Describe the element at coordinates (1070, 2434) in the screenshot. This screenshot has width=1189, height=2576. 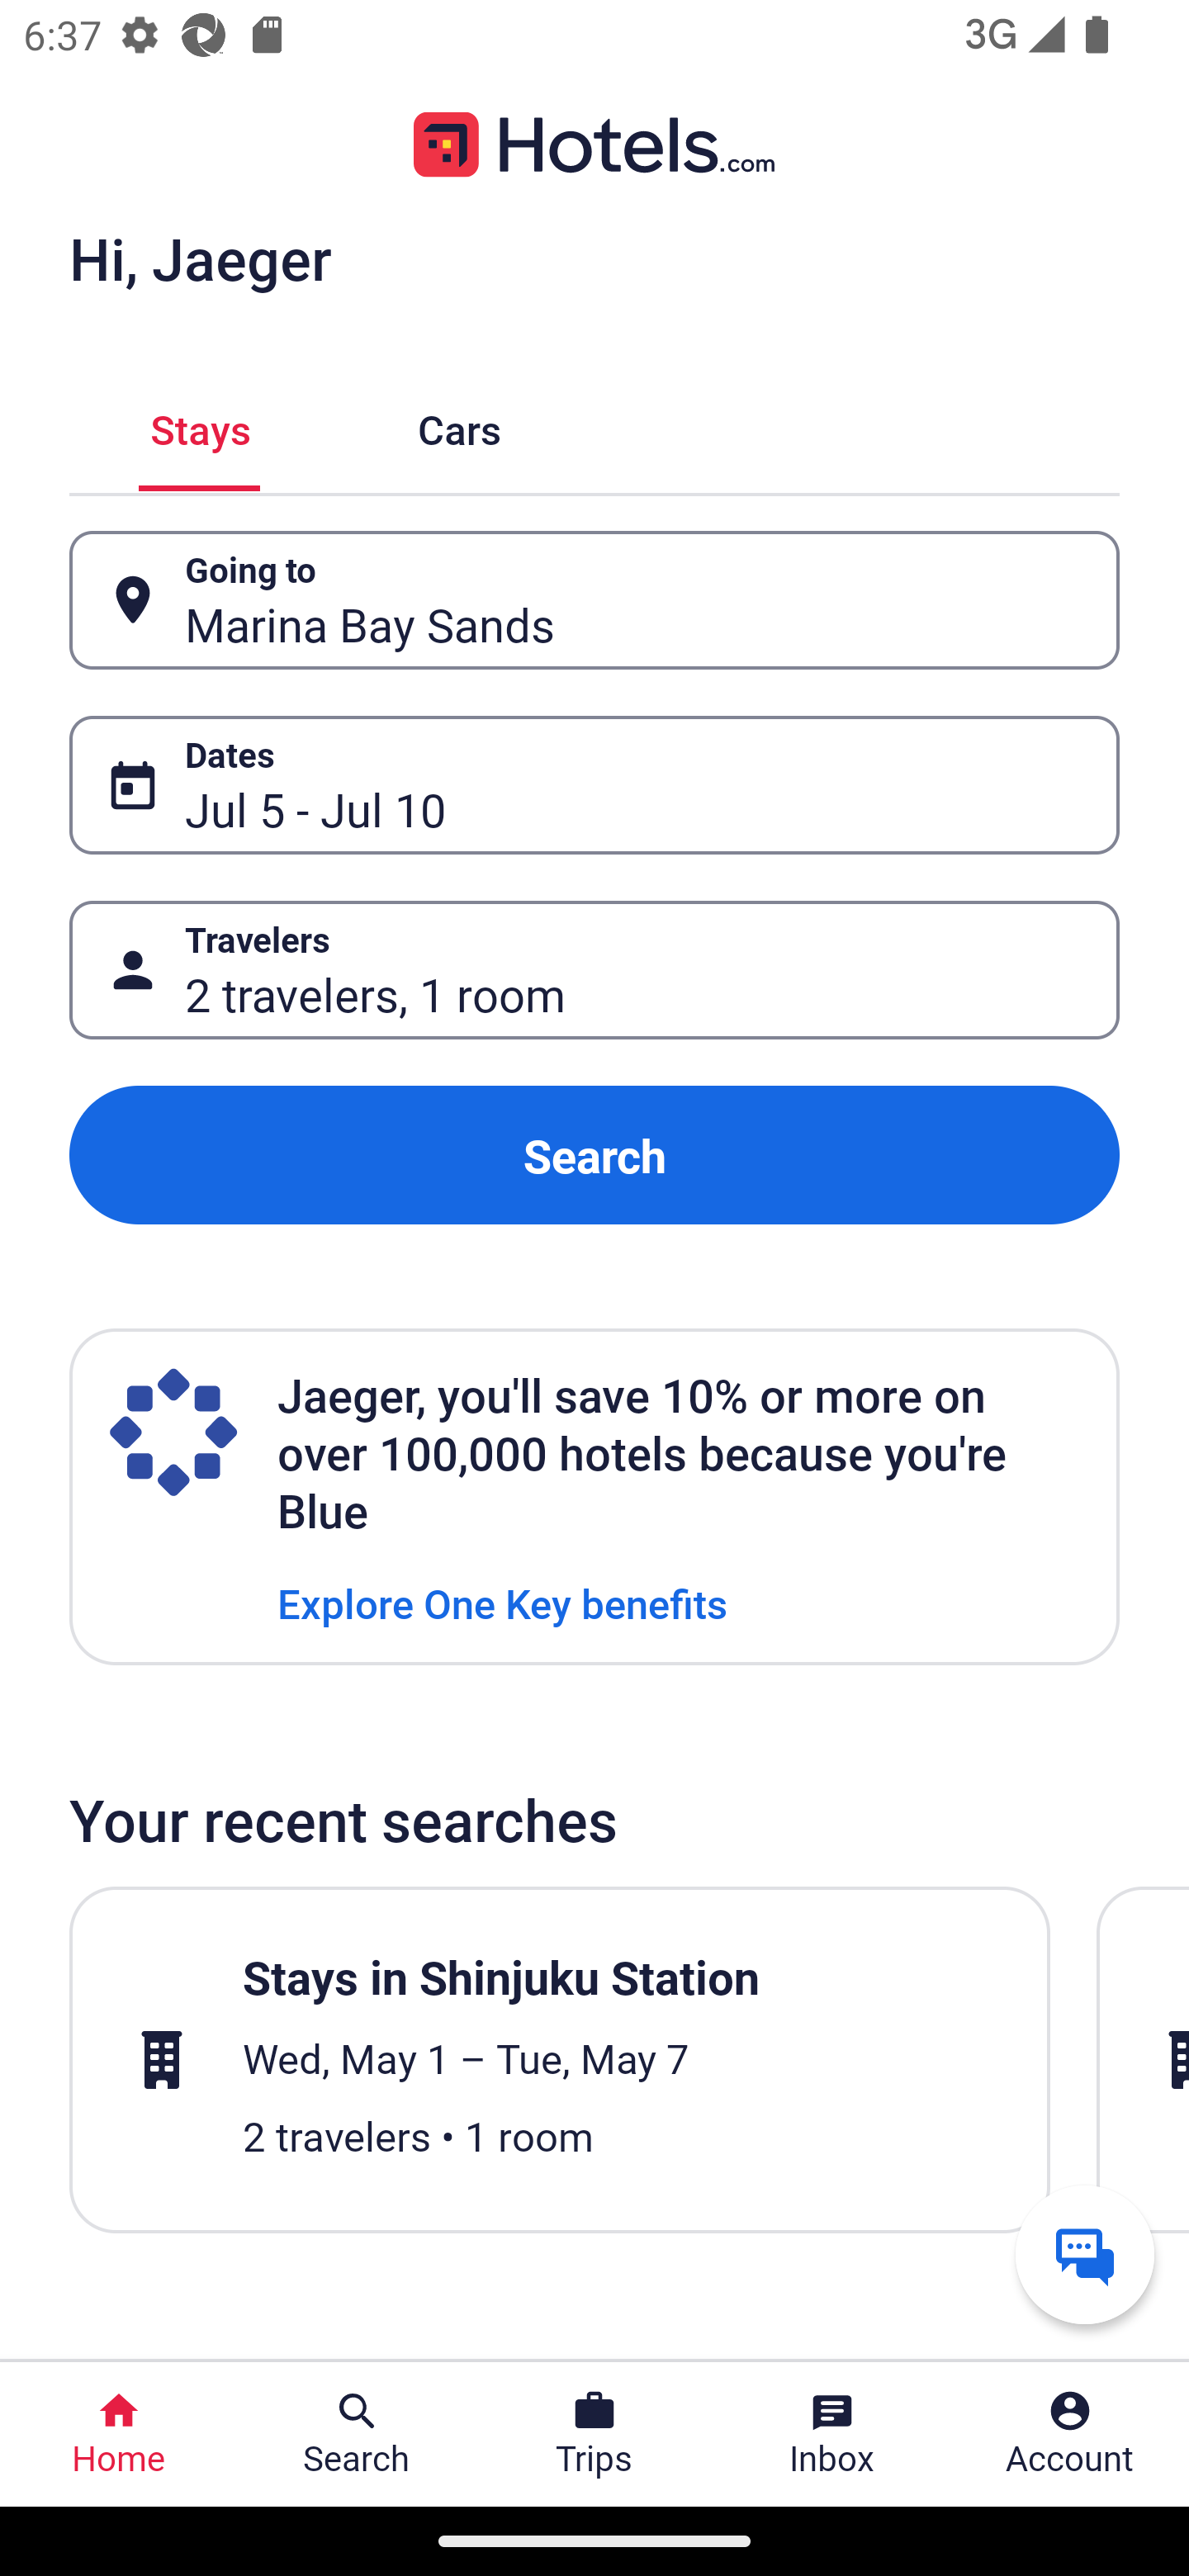
I see `Account Profile. Button` at that location.